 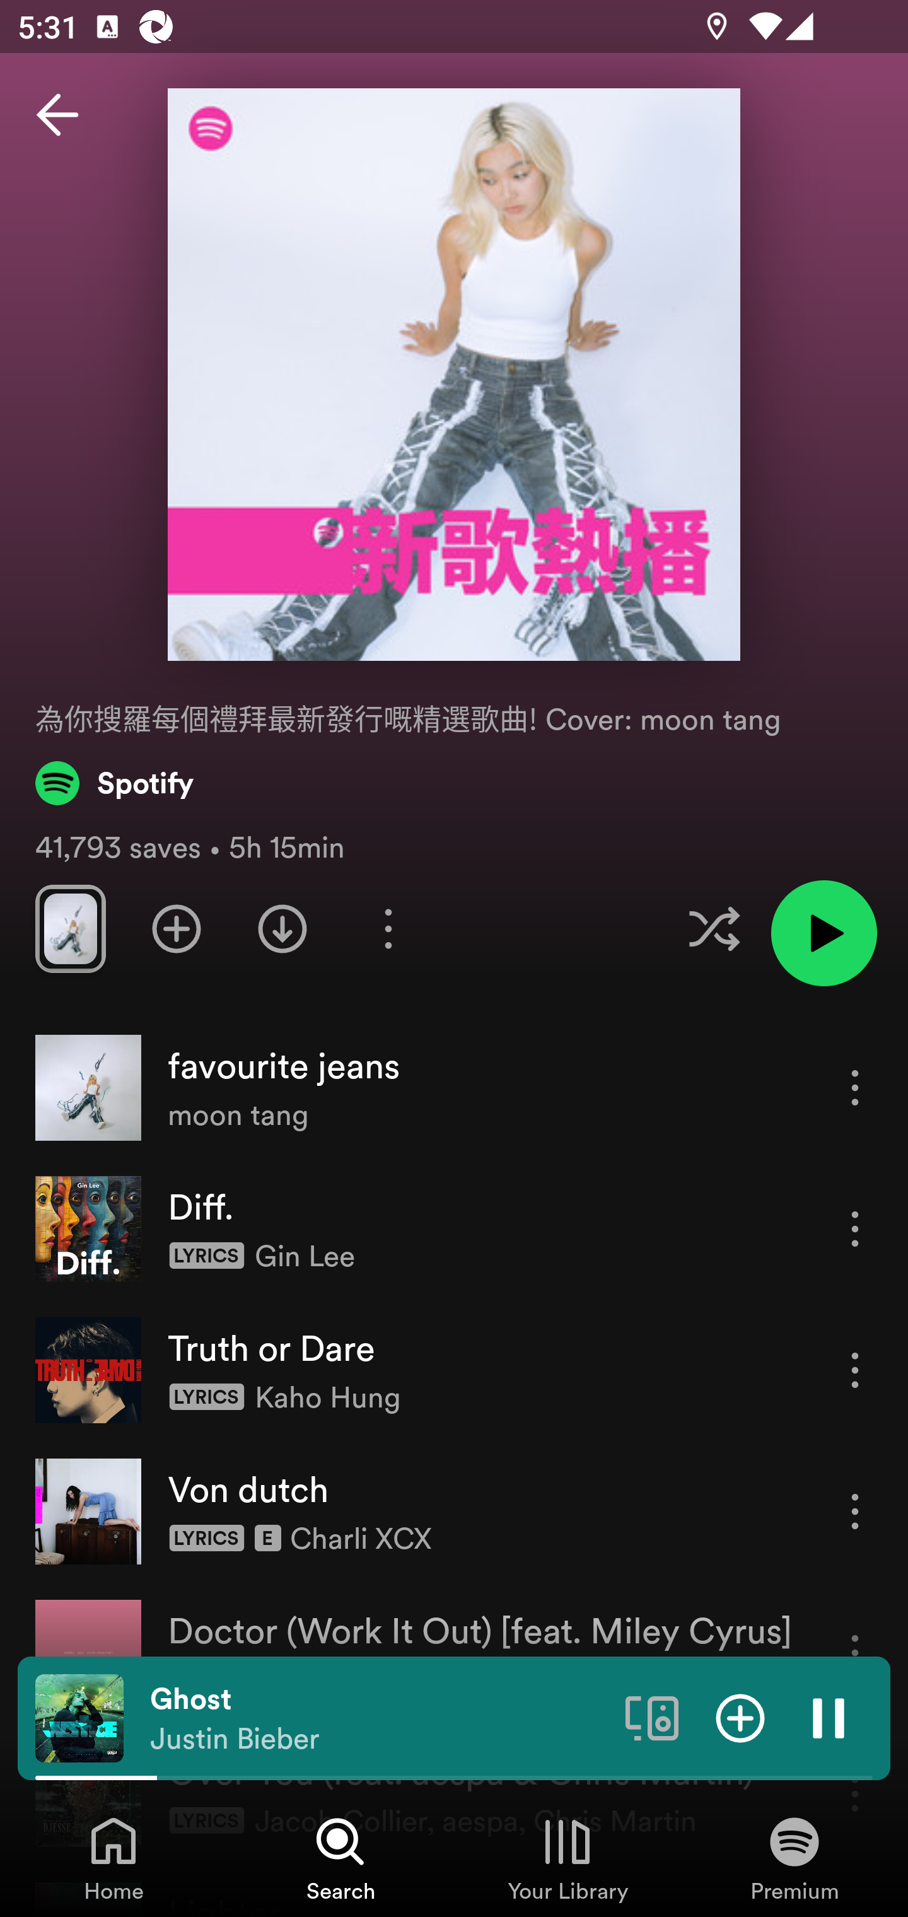 What do you see at coordinates (855, 1087) in the screenshot?
I see `More options for song favourite jeans` at bounding box center [855, 1087].